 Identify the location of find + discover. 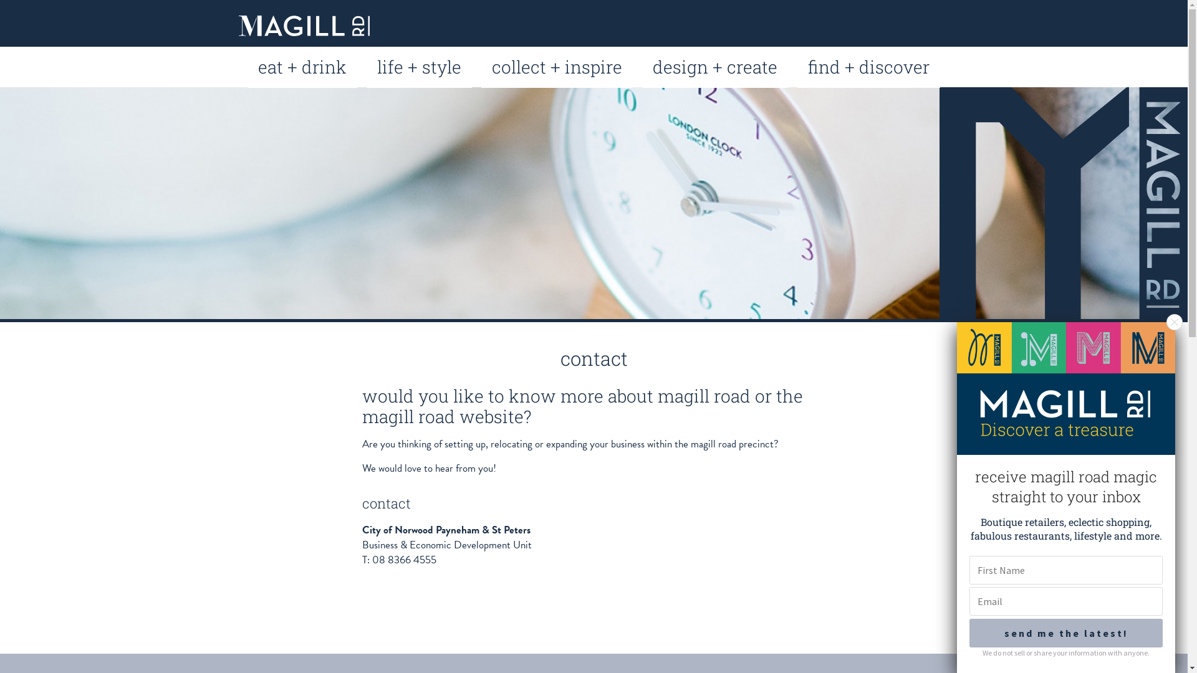
(869, 67).